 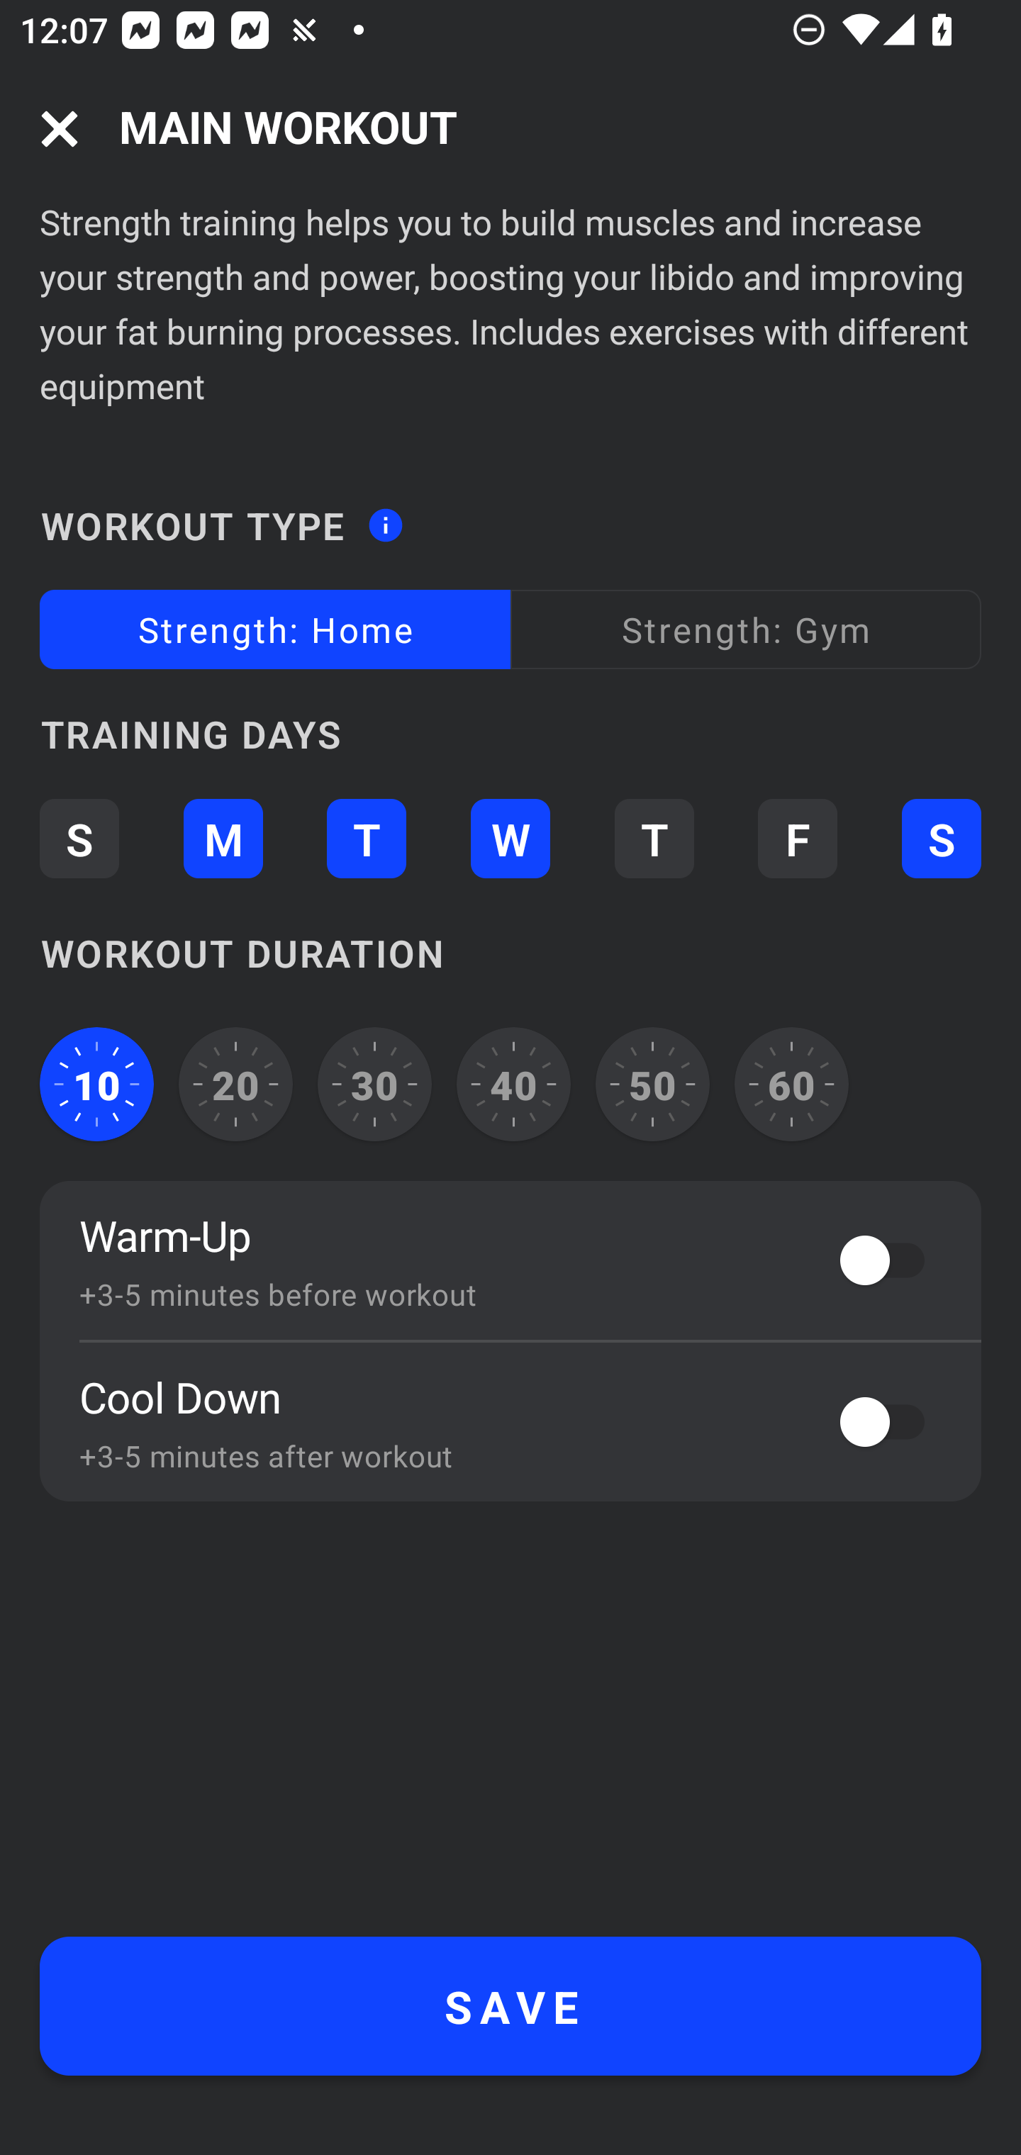 What do you see at coordinates (236, 1085) in the screenshot?
I see `20` at bounding box center [236, 1085].